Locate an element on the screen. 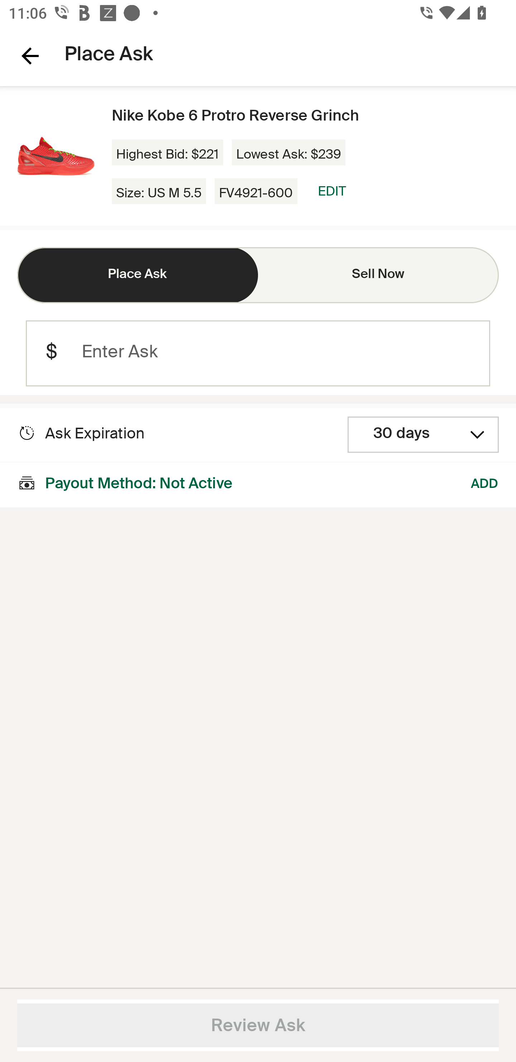  reviewButtonContentDescriptionID Review Ask is located at coordinates (258, 1025).